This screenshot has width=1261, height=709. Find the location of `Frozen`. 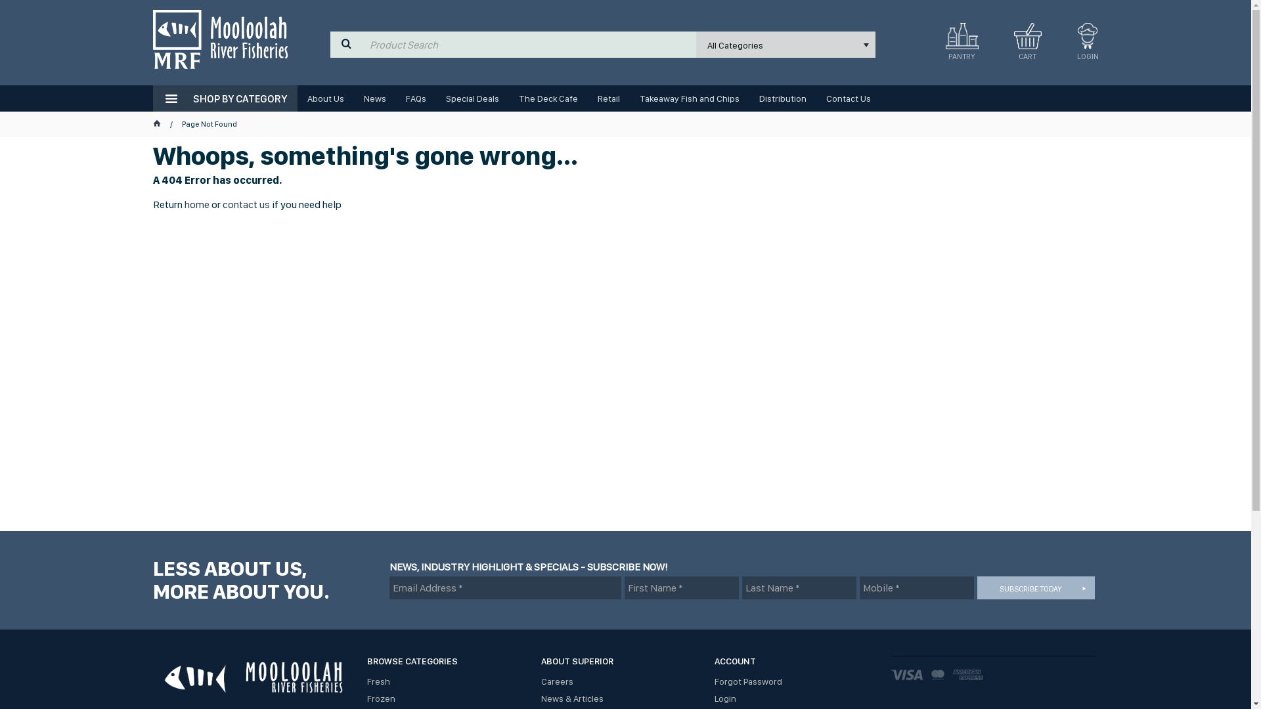

Frozen is located at coordinates (447, 698).